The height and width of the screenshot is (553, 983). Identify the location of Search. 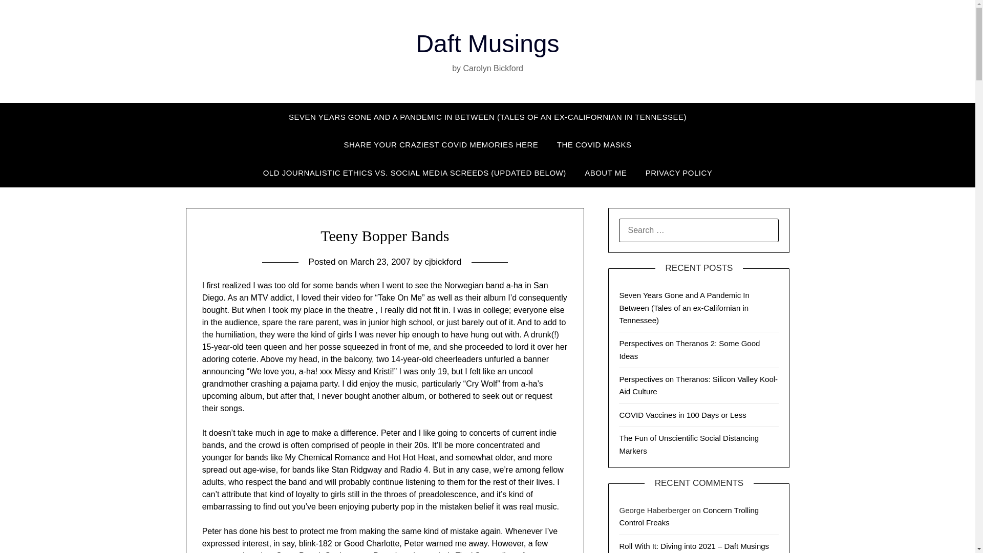
(26, 15).